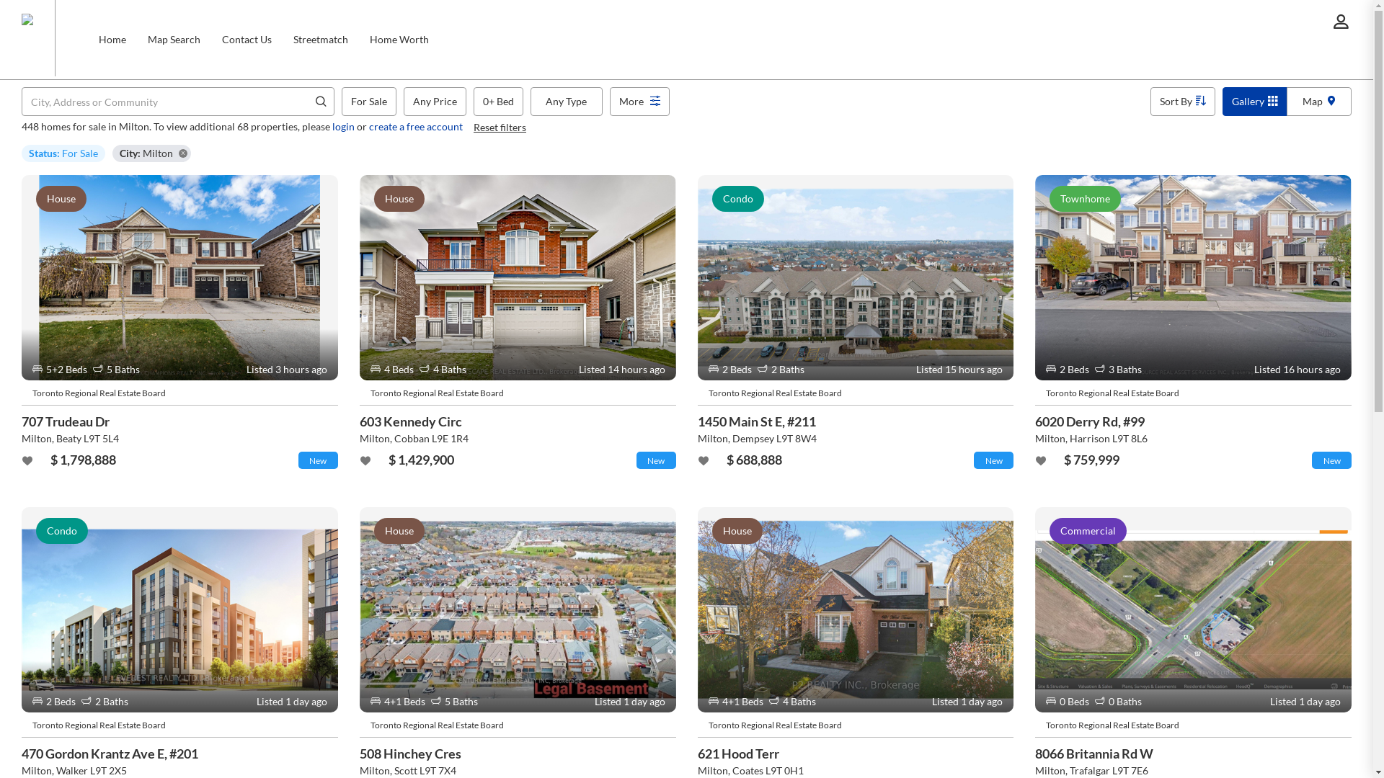 This screenshot has width=1384, height=778. What do you see at coordinates (369, 102) in the screenshot?
I see `For Sale` at bounding box center [369, 102].